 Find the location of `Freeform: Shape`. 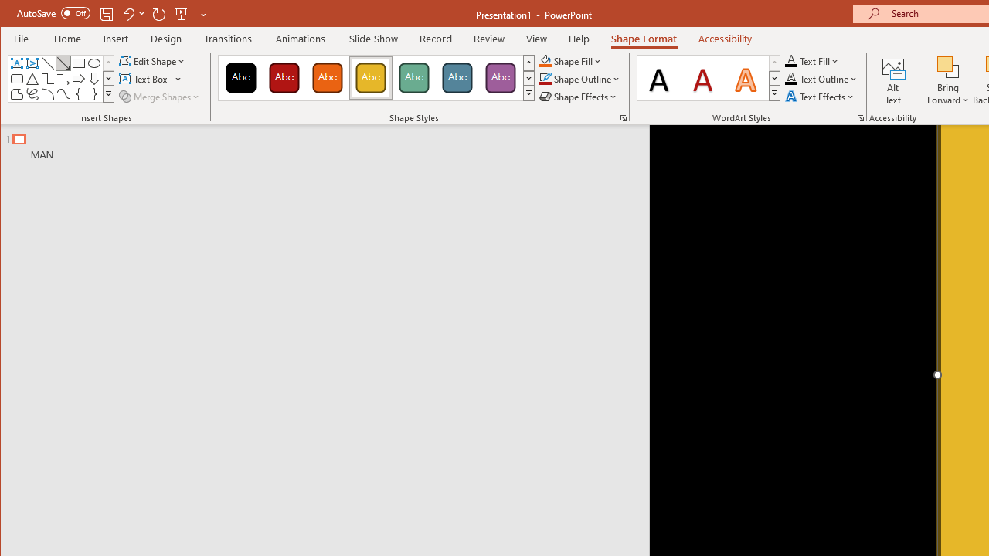

Freeform: Shape is located at coordinates (17, 94).